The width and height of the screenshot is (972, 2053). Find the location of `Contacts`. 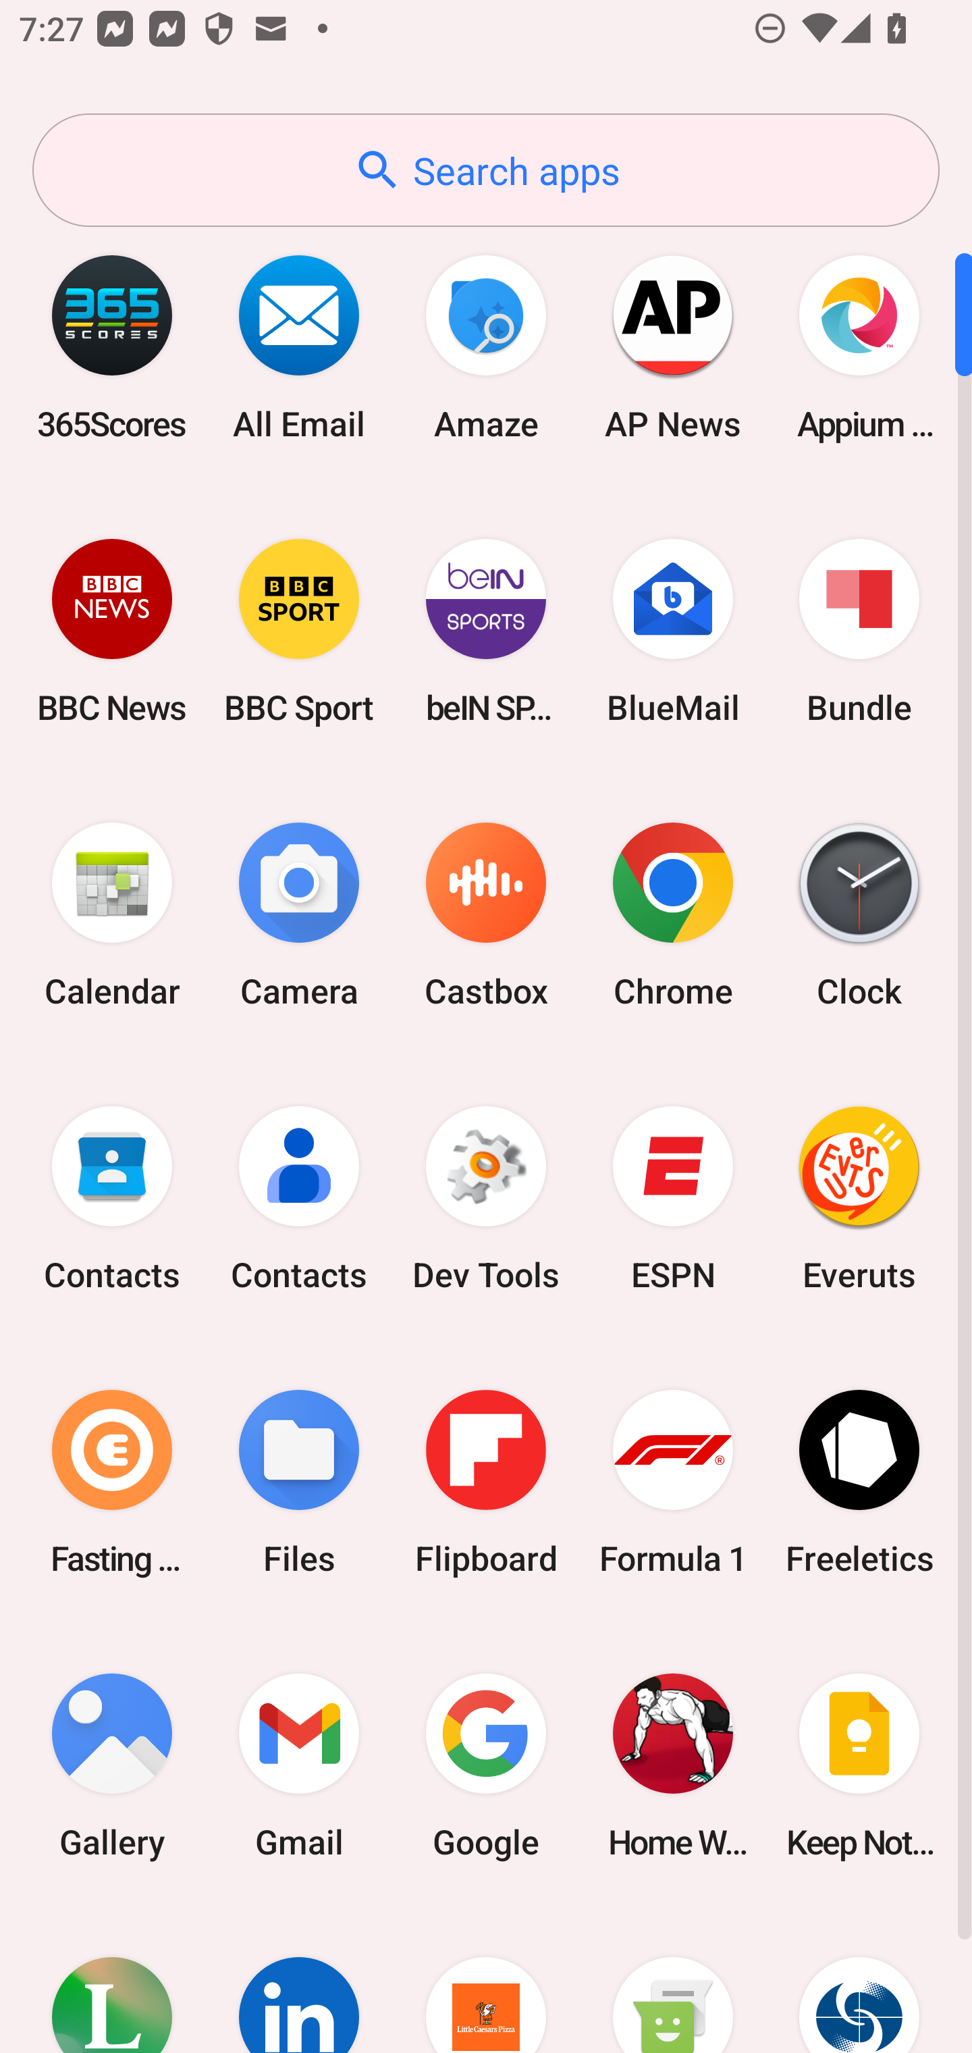

Contacts is located at coordinates (299, 1199).